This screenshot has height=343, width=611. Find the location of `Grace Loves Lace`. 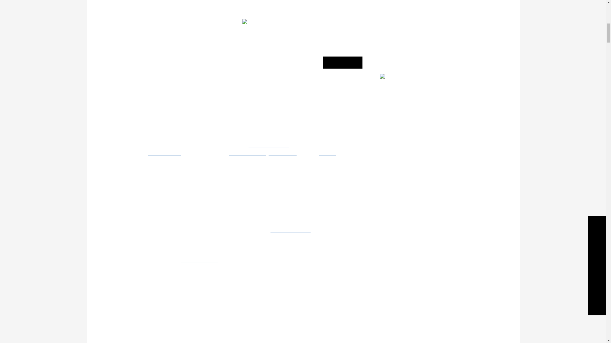

Grace Loves Lace is located at coordinates (247, 151).